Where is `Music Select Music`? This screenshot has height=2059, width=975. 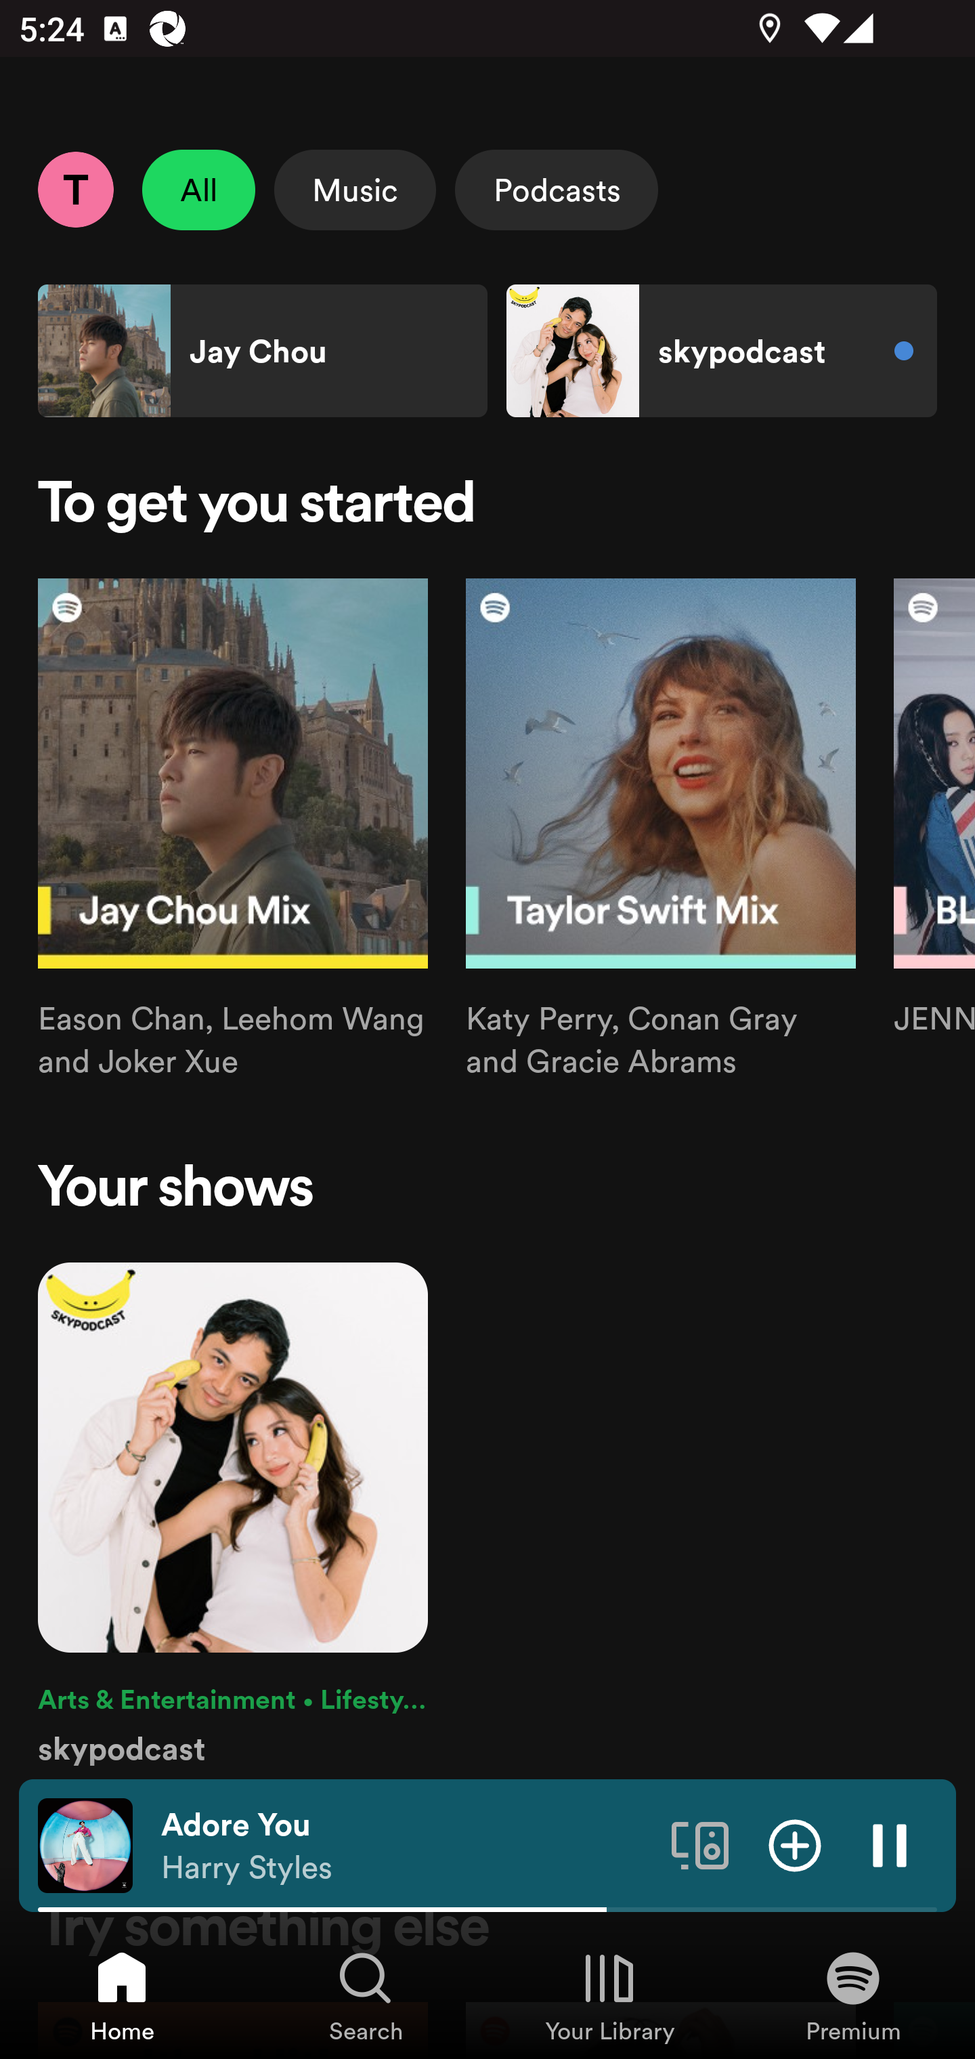
Music Select Music is located at coordinates (355, 190).